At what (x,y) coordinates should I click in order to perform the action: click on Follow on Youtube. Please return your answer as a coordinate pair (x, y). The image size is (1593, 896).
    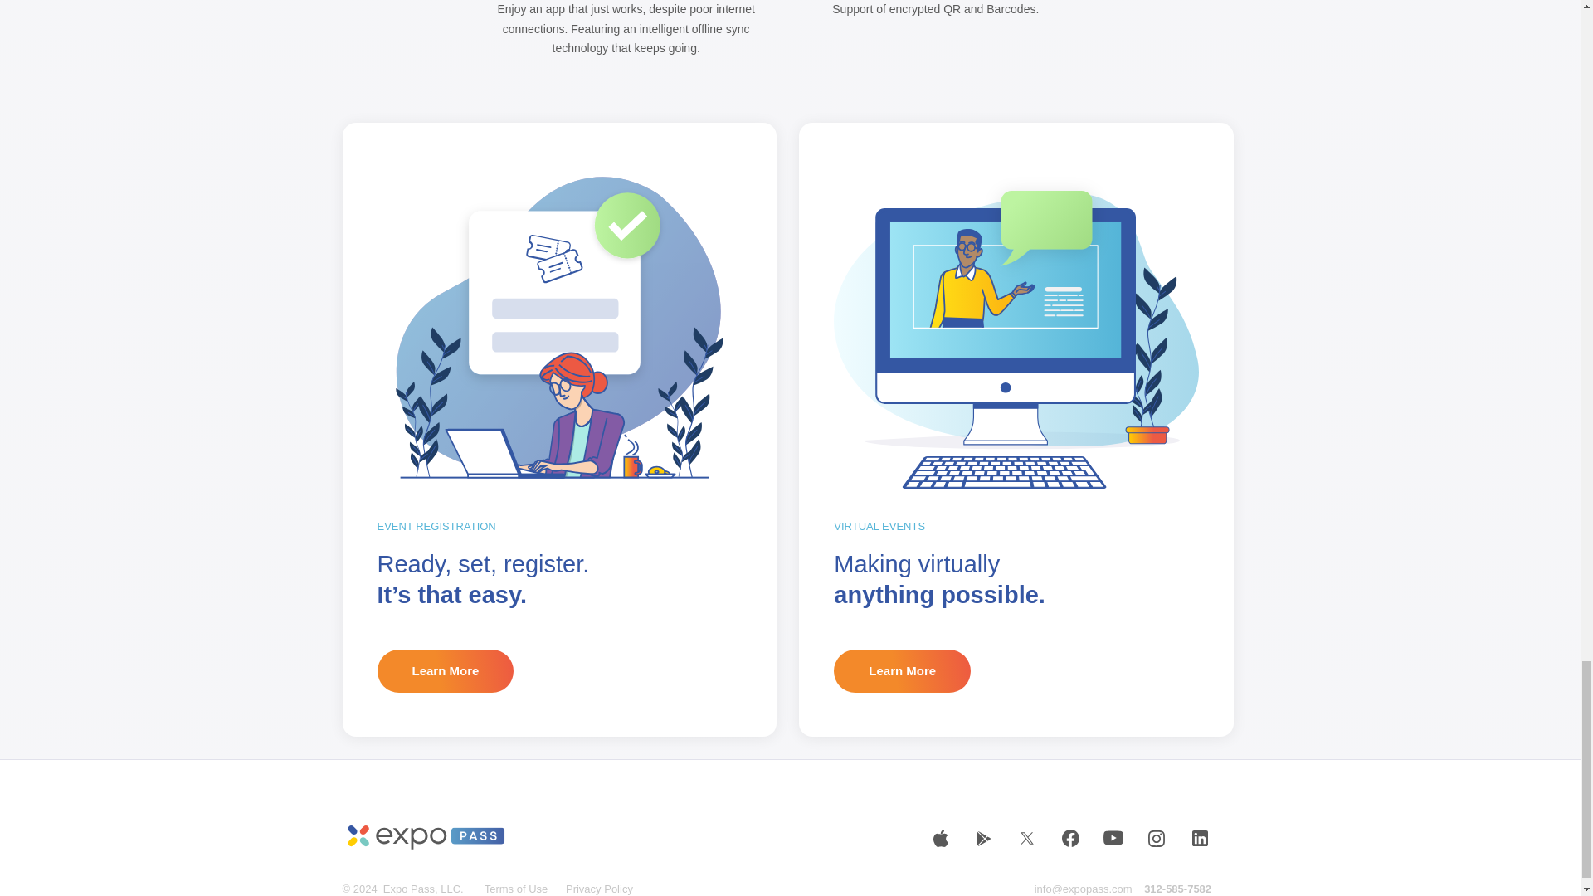
    Looking at the image, I should click on (1113, 838).